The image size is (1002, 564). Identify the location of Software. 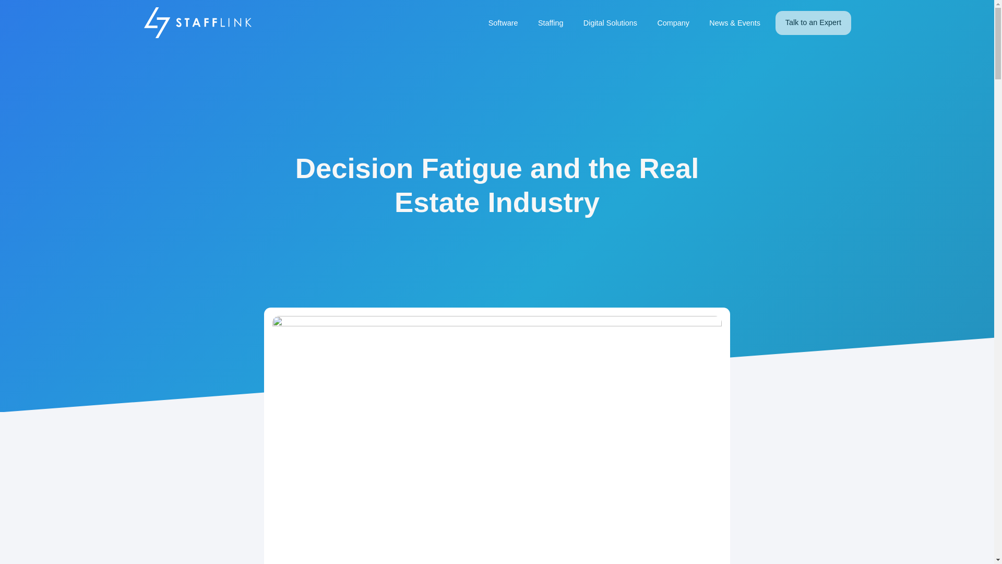
(503, 23).